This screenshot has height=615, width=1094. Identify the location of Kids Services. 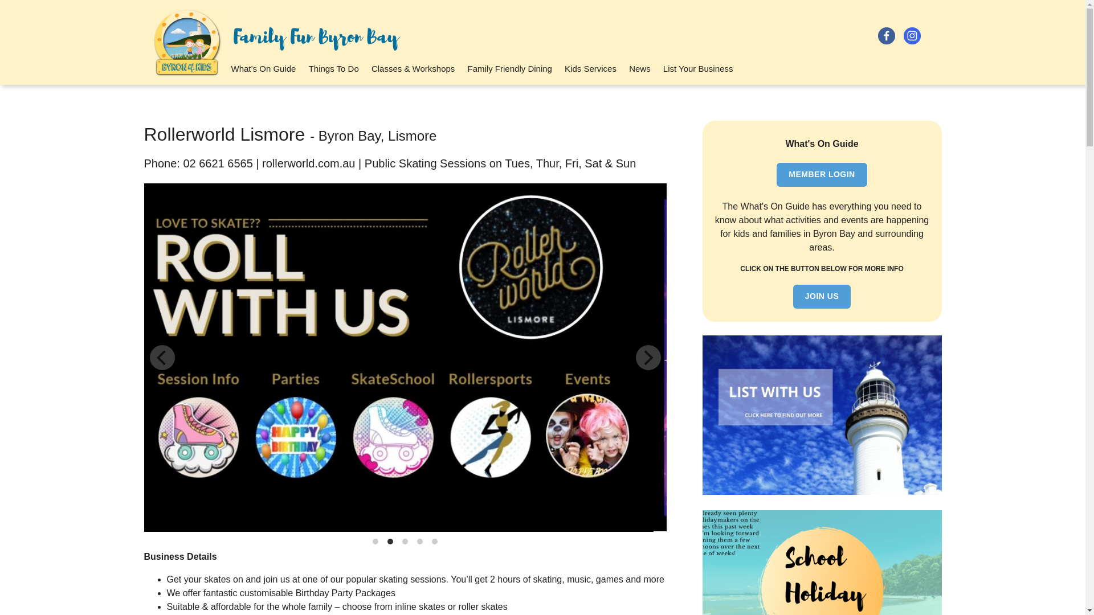
(590, 68).